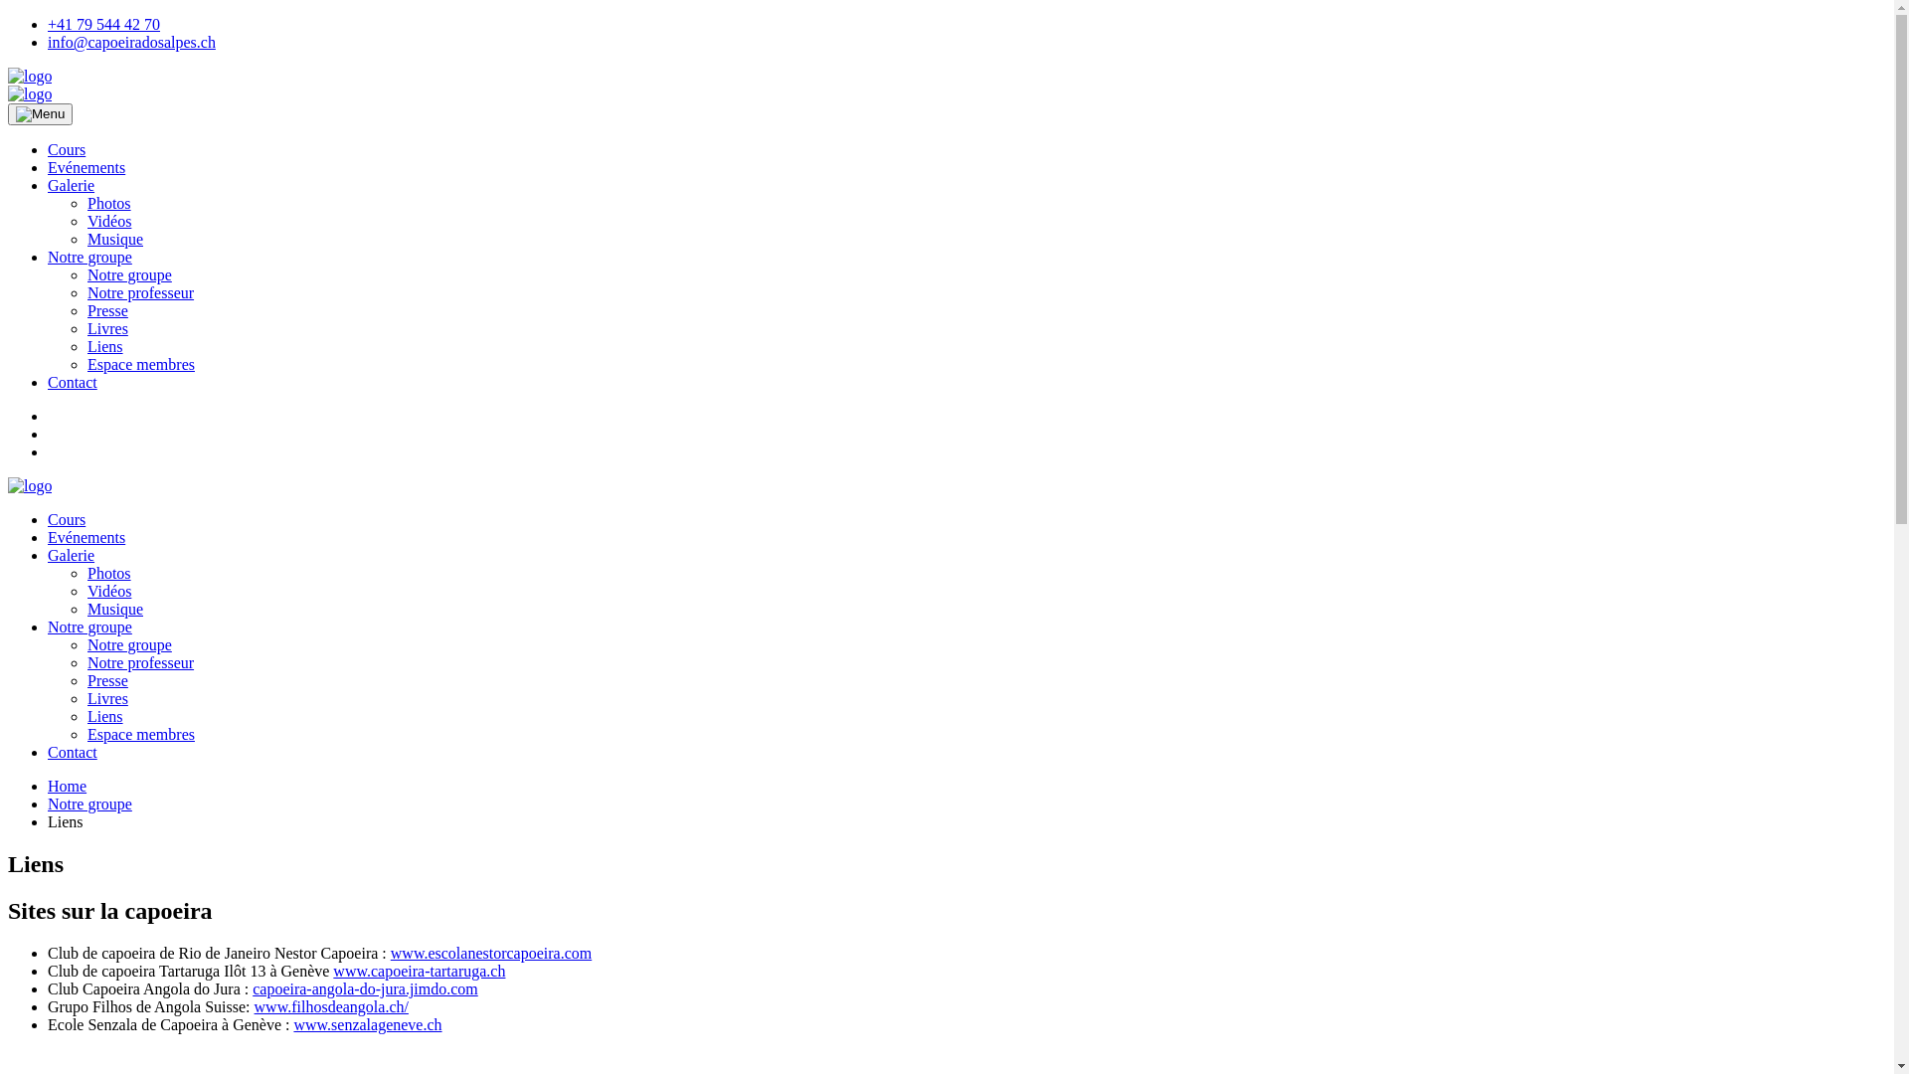 This screenshot has width=1909, height=1074. I want to click on Notre groupe, so click(89, 804).